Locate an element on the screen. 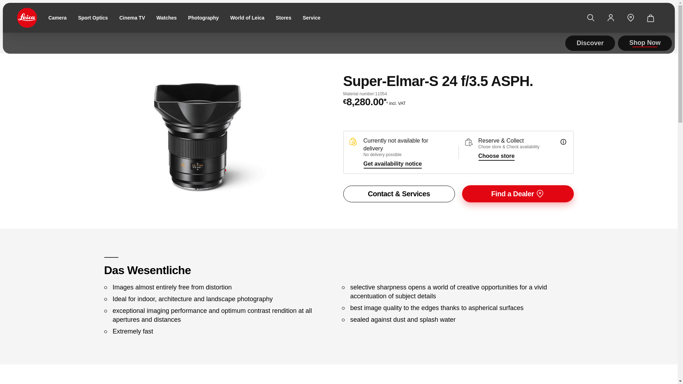 The width and height of the screenshot is (683, 384). Shop Now is located at coordinates (645, 43).